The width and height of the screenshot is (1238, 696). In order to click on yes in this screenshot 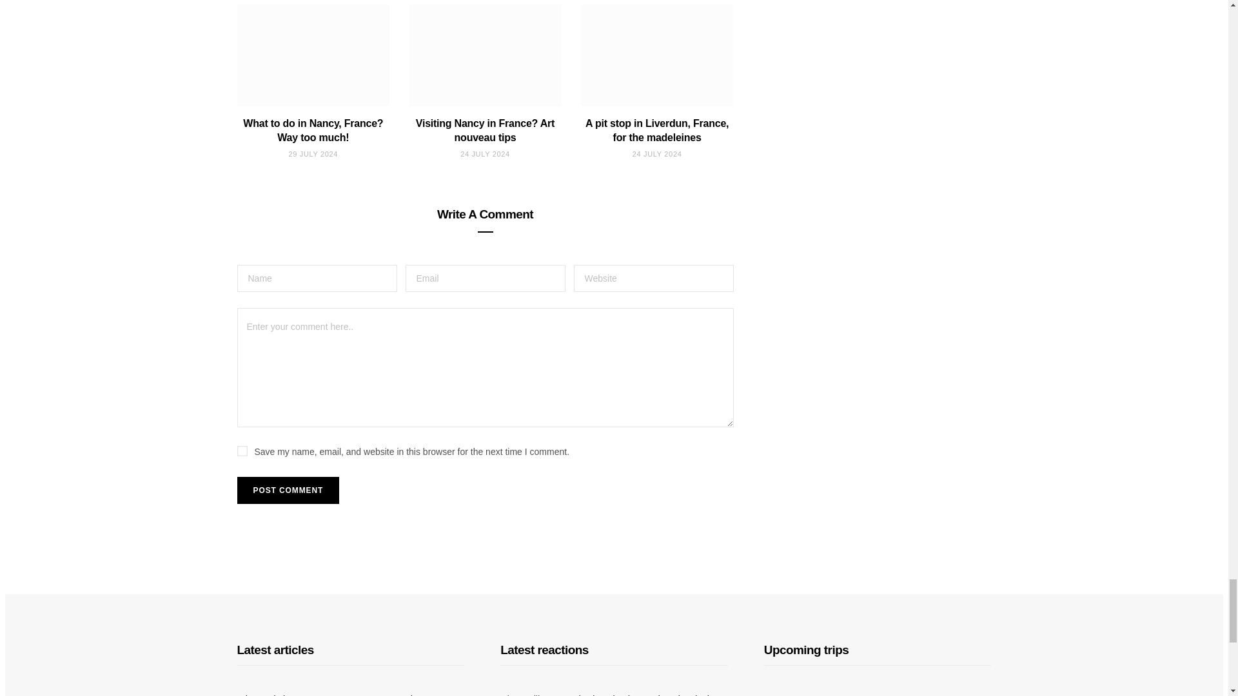, I will do `click(242, 451)`.